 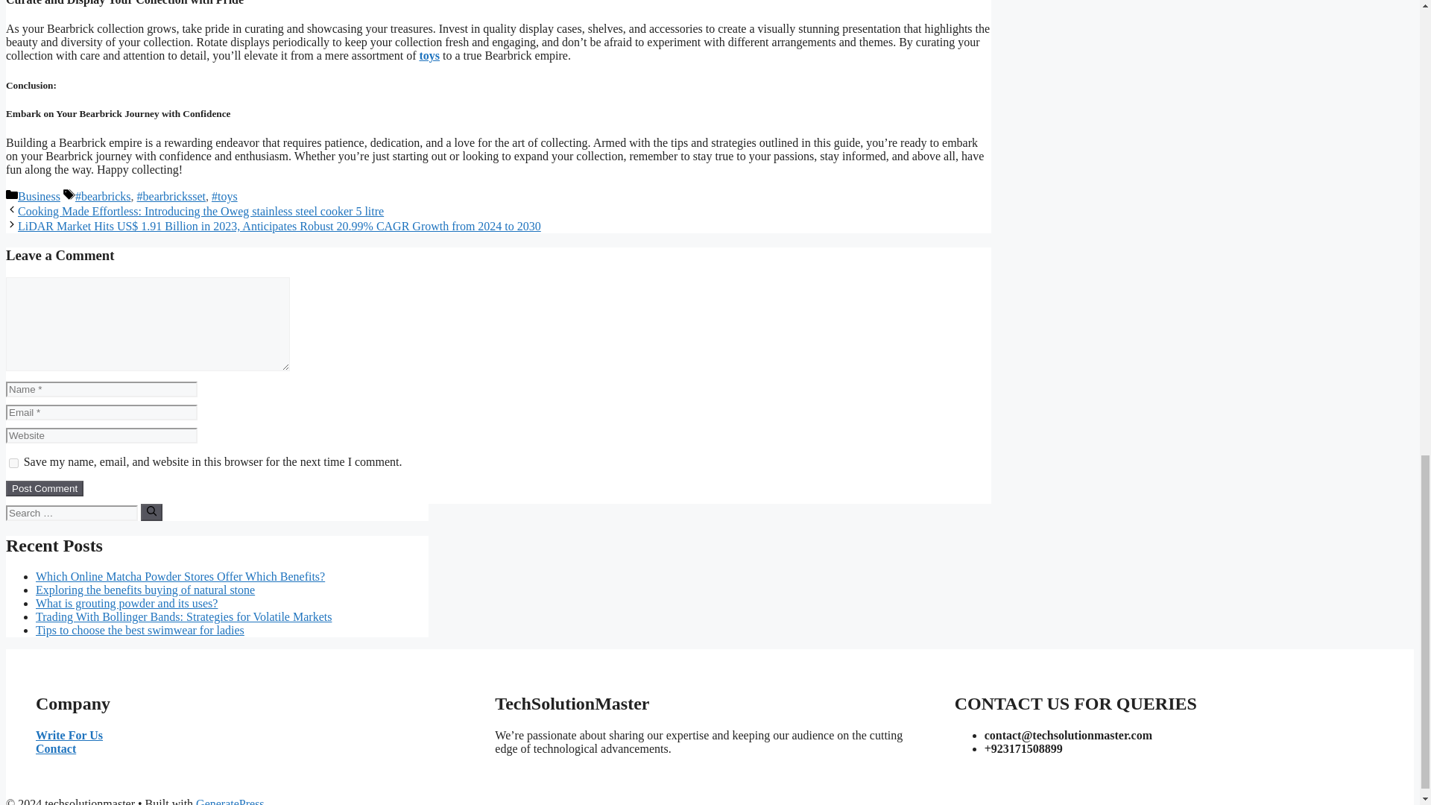 What do you see at coordinates (140, 631) in the screenshot?
I see `Tips to choose the best swimwear for ladies` at bounding box center [140, 631].